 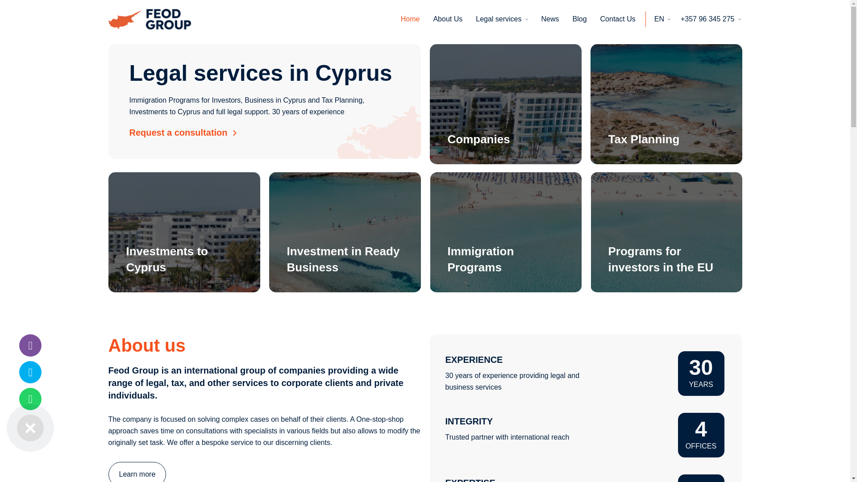 I want to click on Legal services, so click(x=502, y=19).